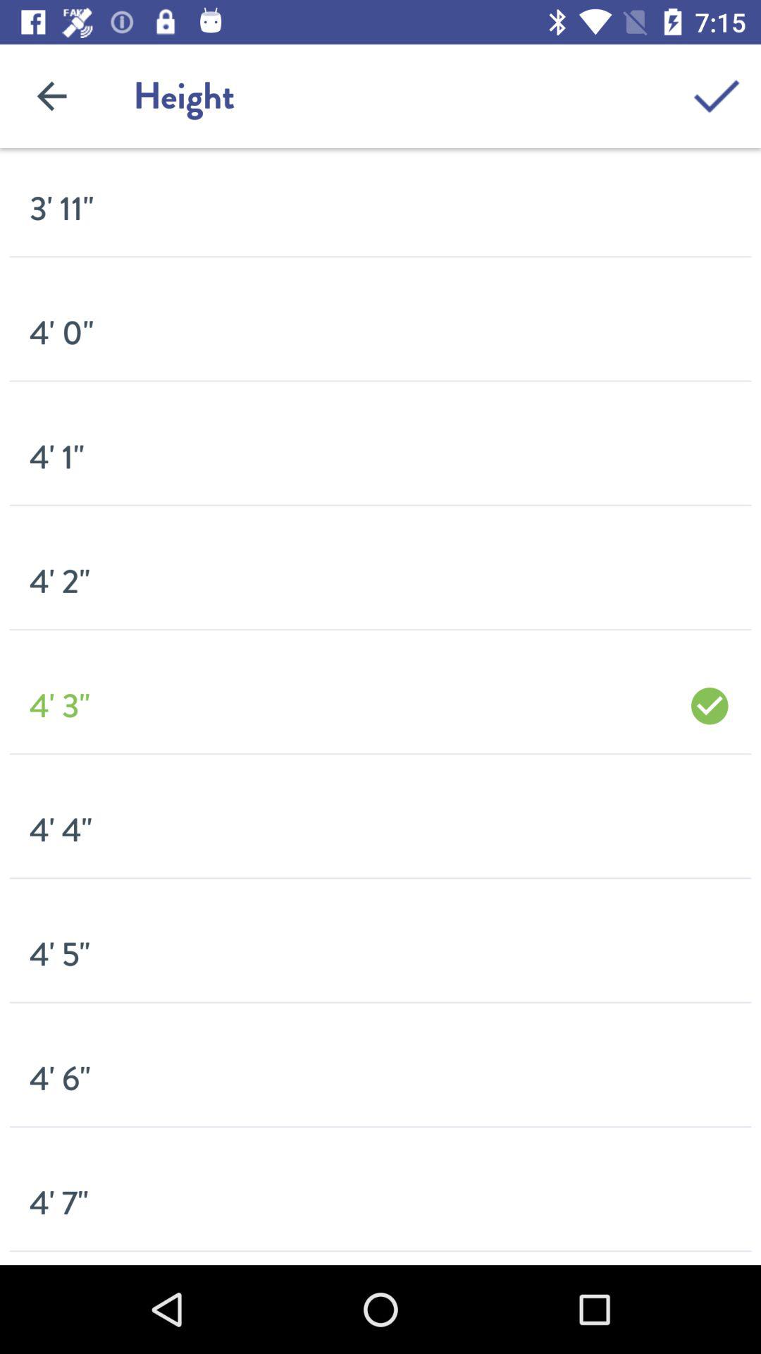  I want to click on click the item next to 4' 3", so click(709, 705).